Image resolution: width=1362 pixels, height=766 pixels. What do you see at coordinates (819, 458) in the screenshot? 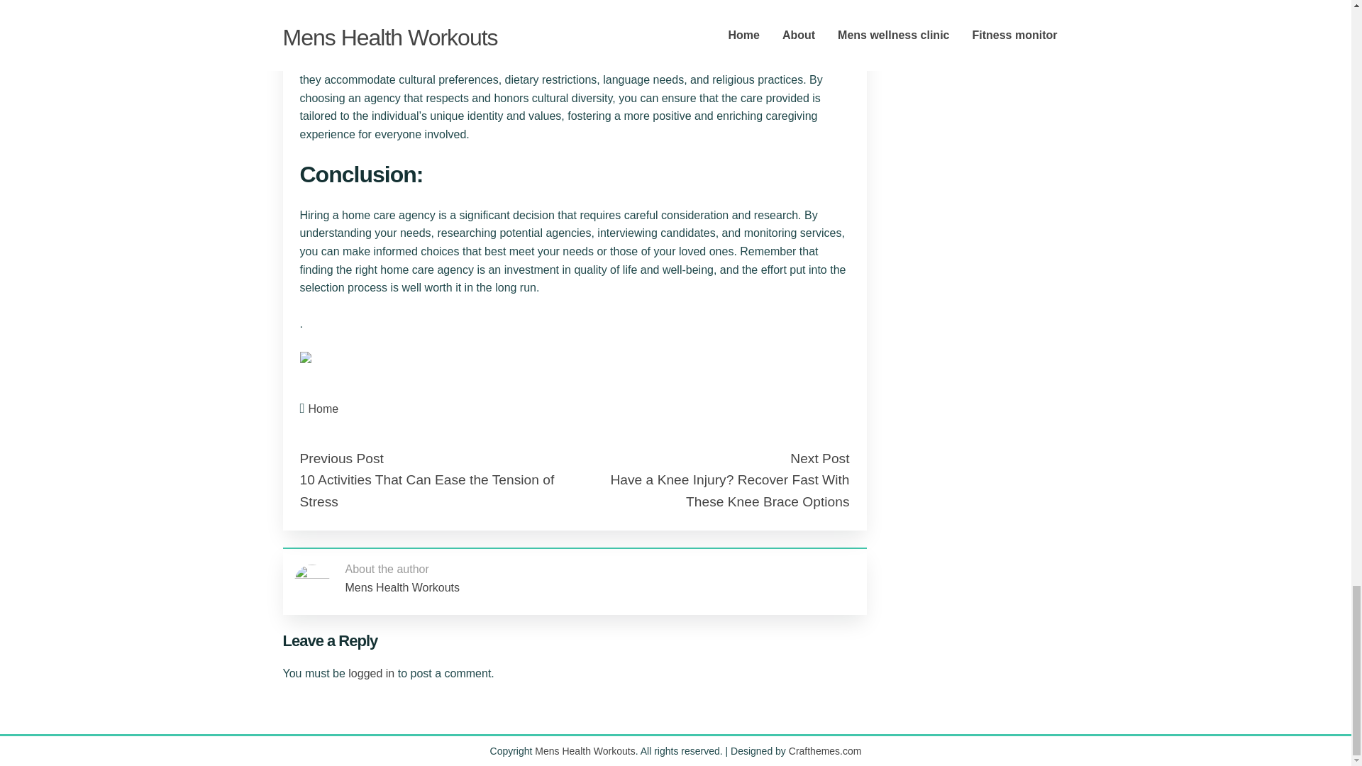
I see `Next Post` at bounding box center [819, 458].